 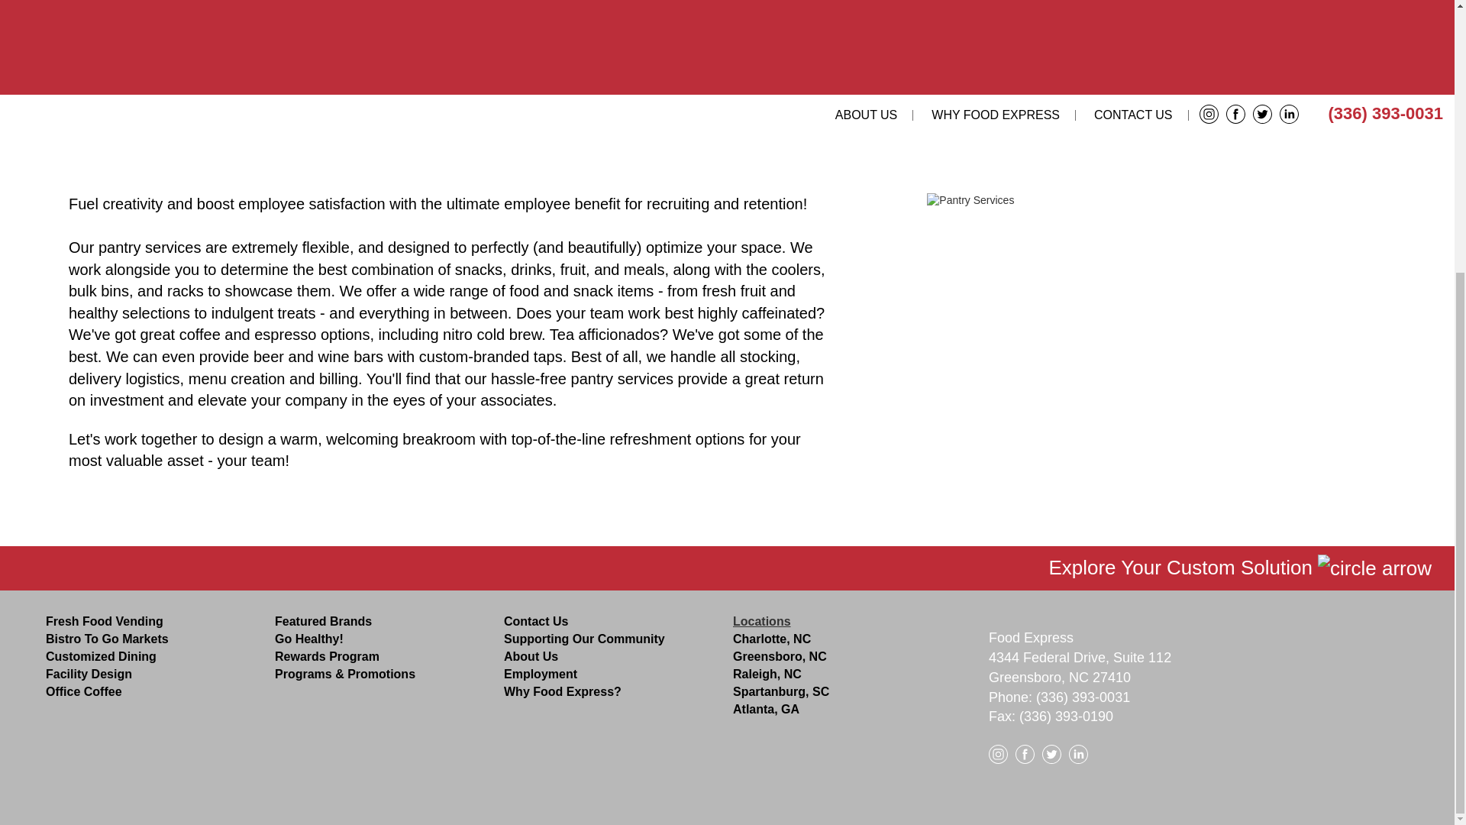 I want to click on WHY FOOD EXPRESS, so click(x=999, y=115).